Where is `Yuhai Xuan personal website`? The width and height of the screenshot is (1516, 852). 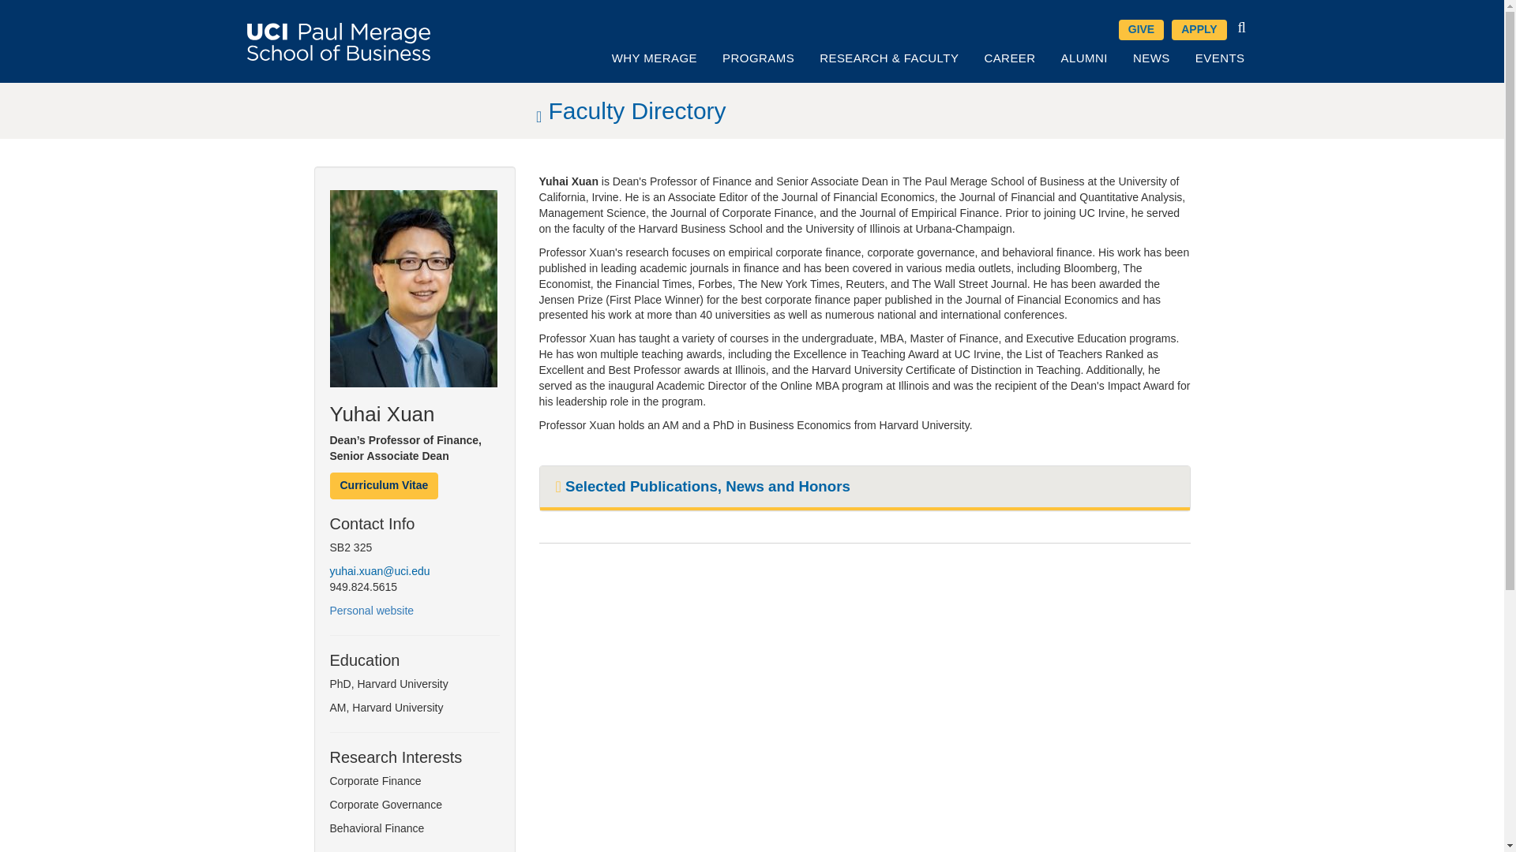
Yuhai Xuan personal website is located at coordinates (374, 610).